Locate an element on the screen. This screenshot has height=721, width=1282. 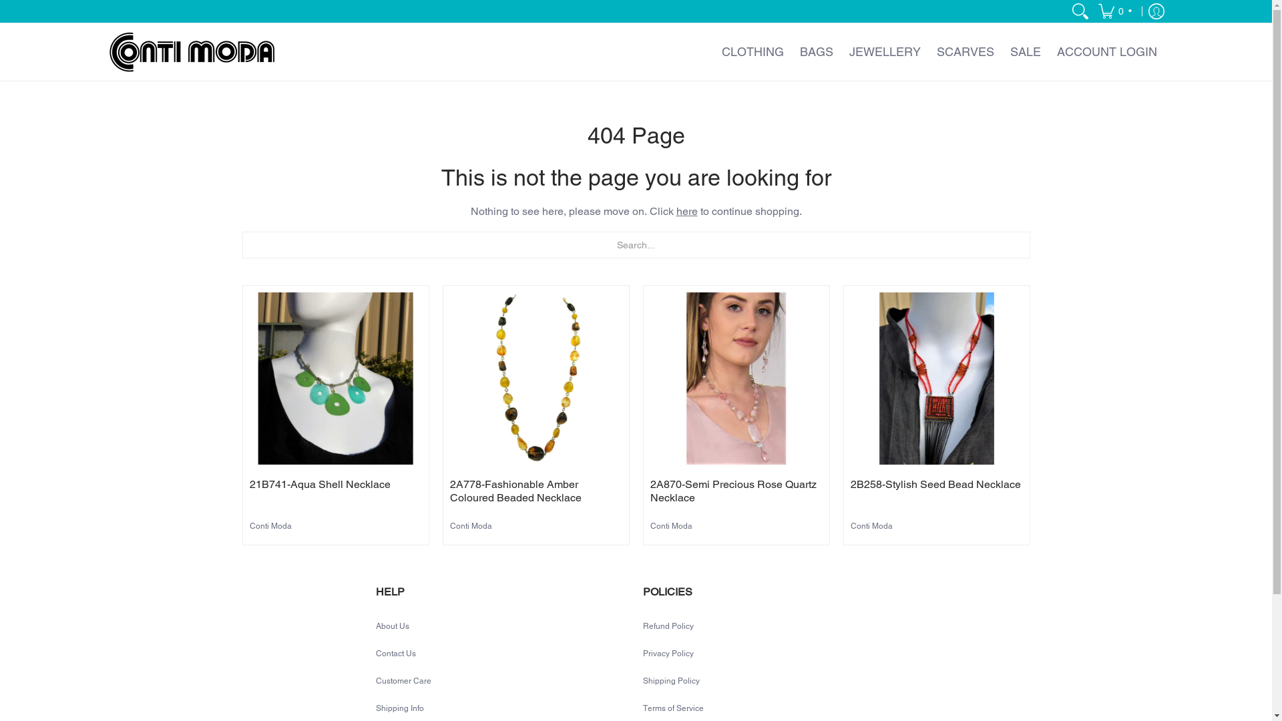
Customer Care is located at coordinates (403, 681).